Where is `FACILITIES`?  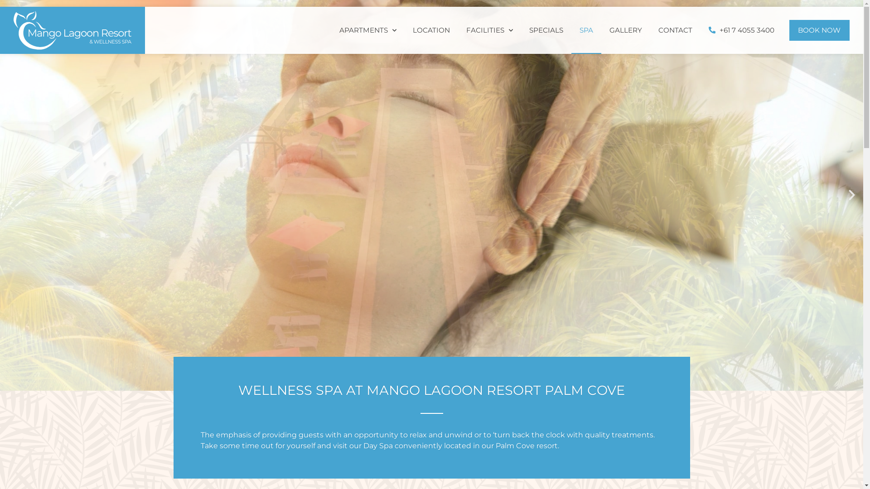
FACILITIES is located at coordinates (489, 30).